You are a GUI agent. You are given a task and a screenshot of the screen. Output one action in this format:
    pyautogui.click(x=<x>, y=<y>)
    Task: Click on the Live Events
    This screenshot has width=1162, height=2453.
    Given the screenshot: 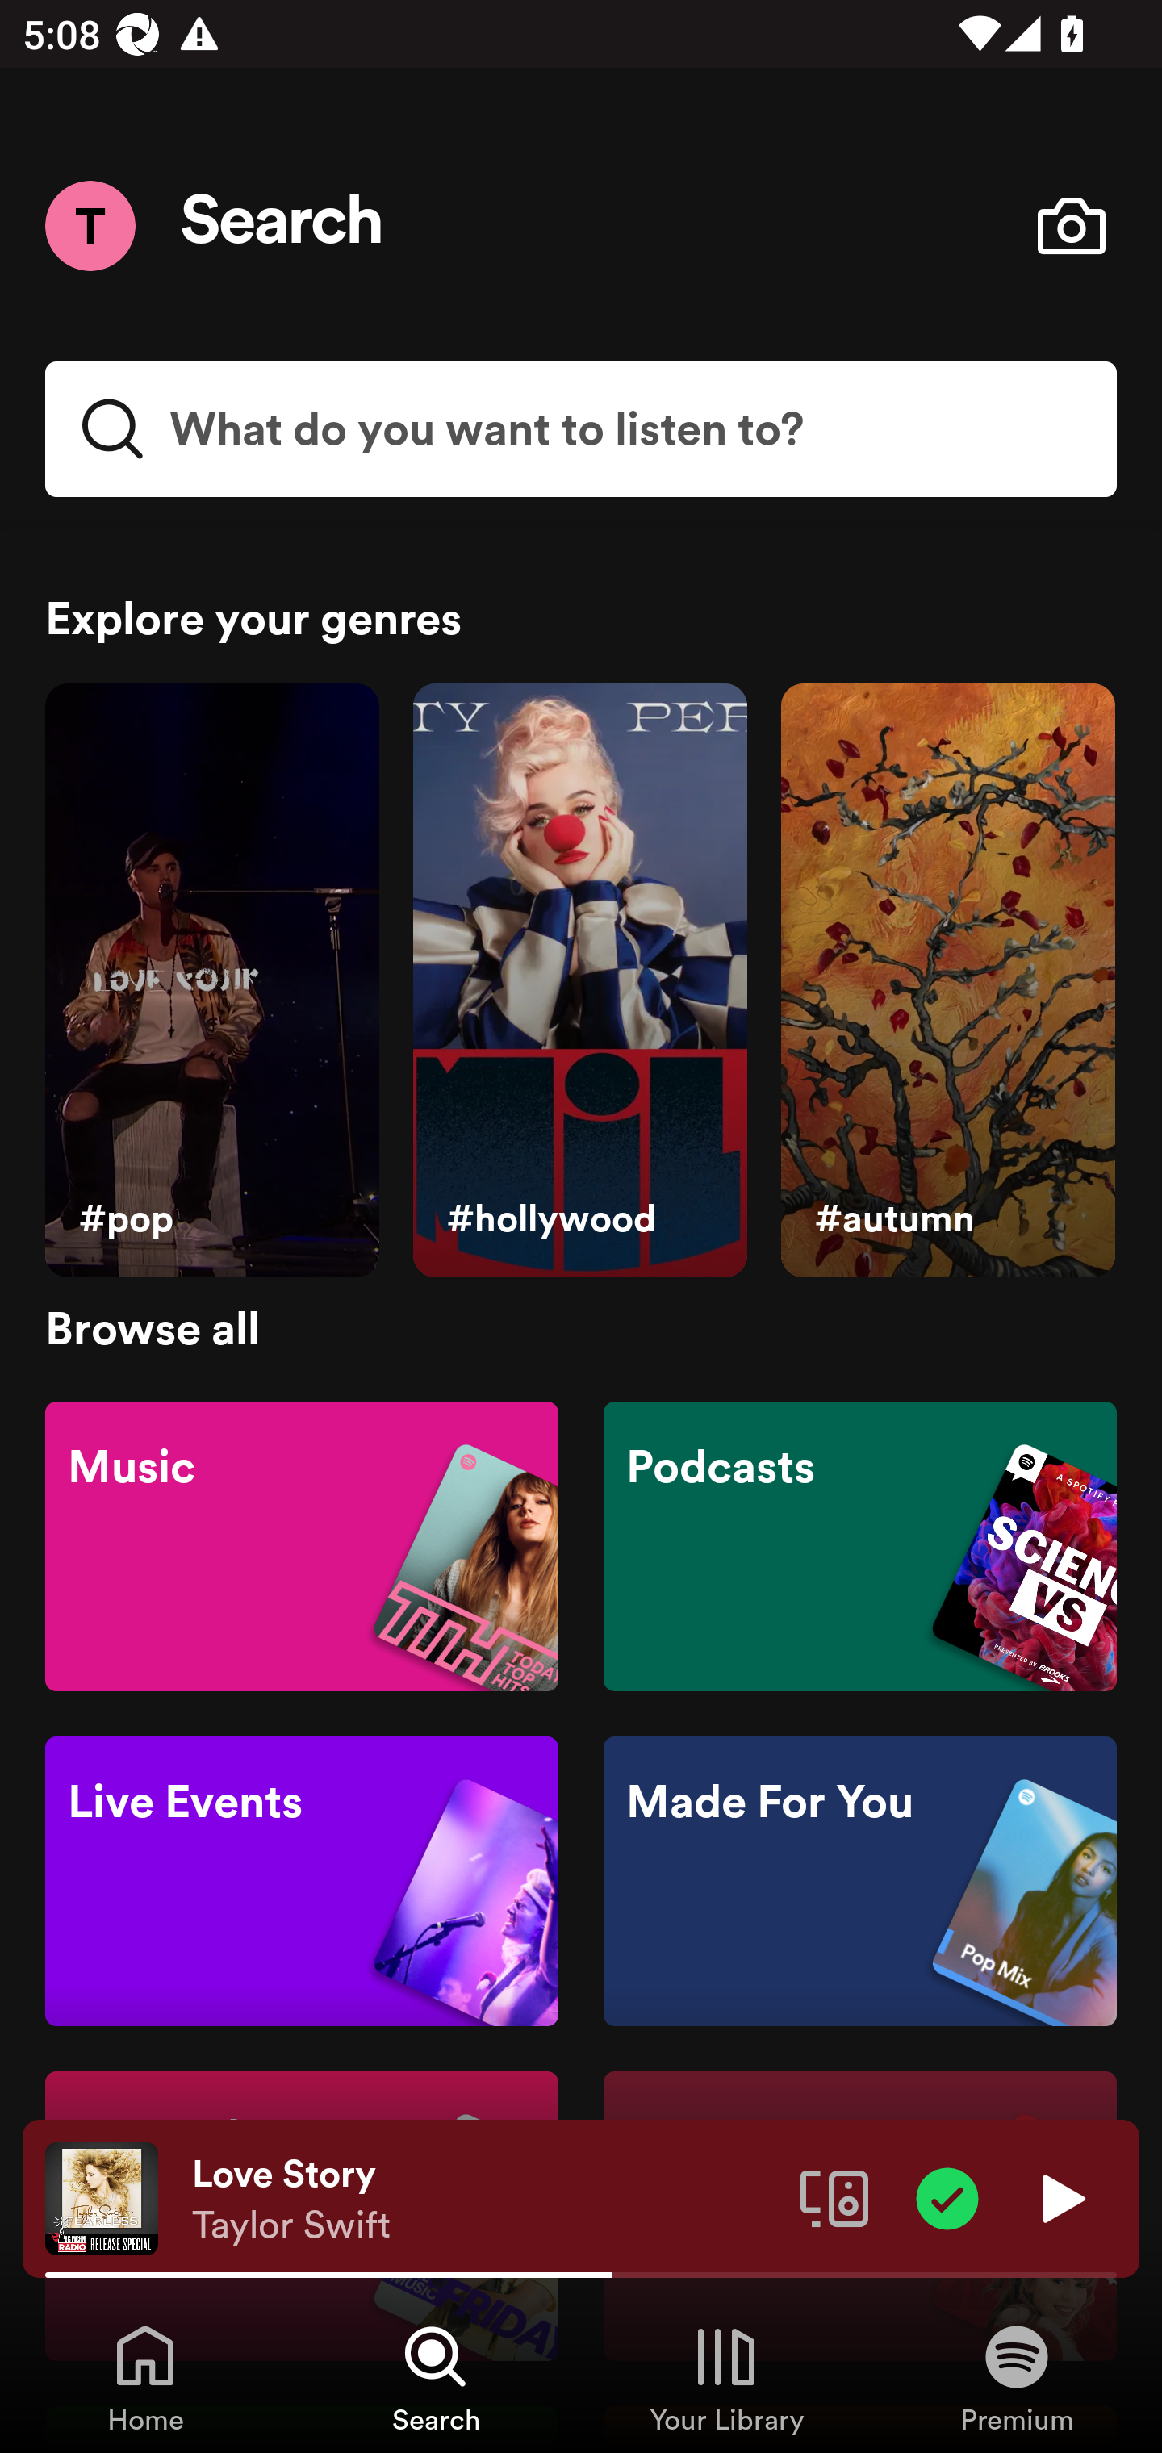 What is the action you would take?
    pyautogui.click(x=302, y=1882)
    